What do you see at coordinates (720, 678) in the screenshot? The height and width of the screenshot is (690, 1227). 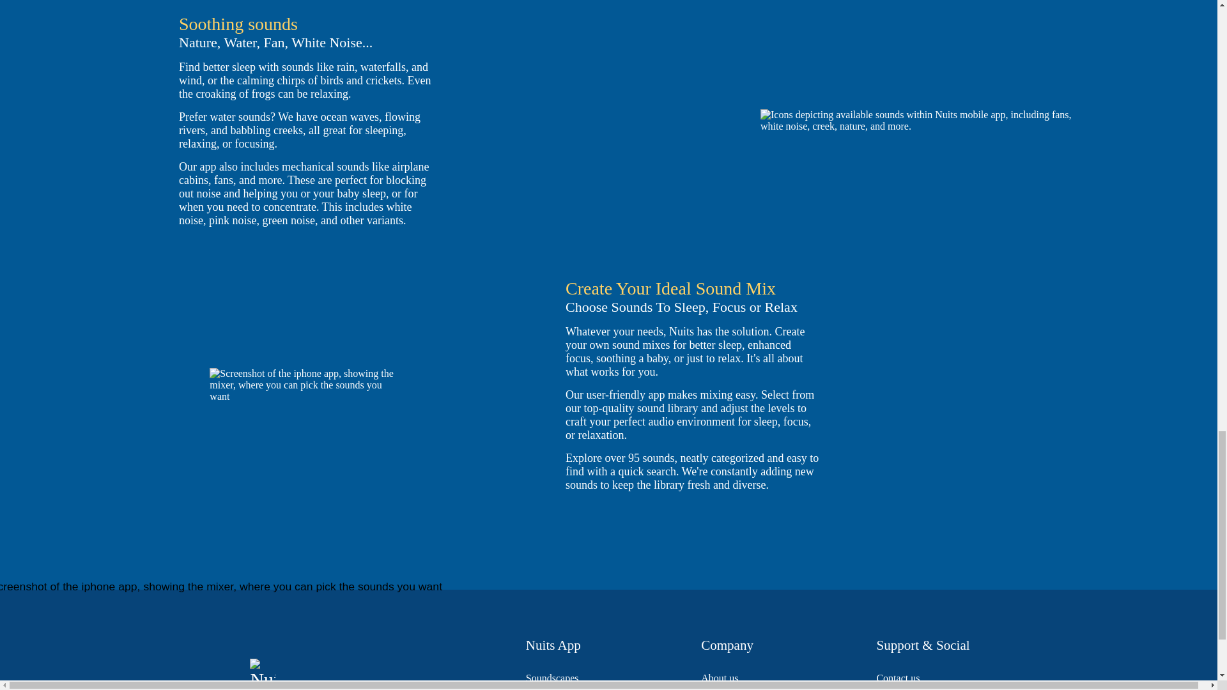 I see `About us` at bounding box center [720, 678].